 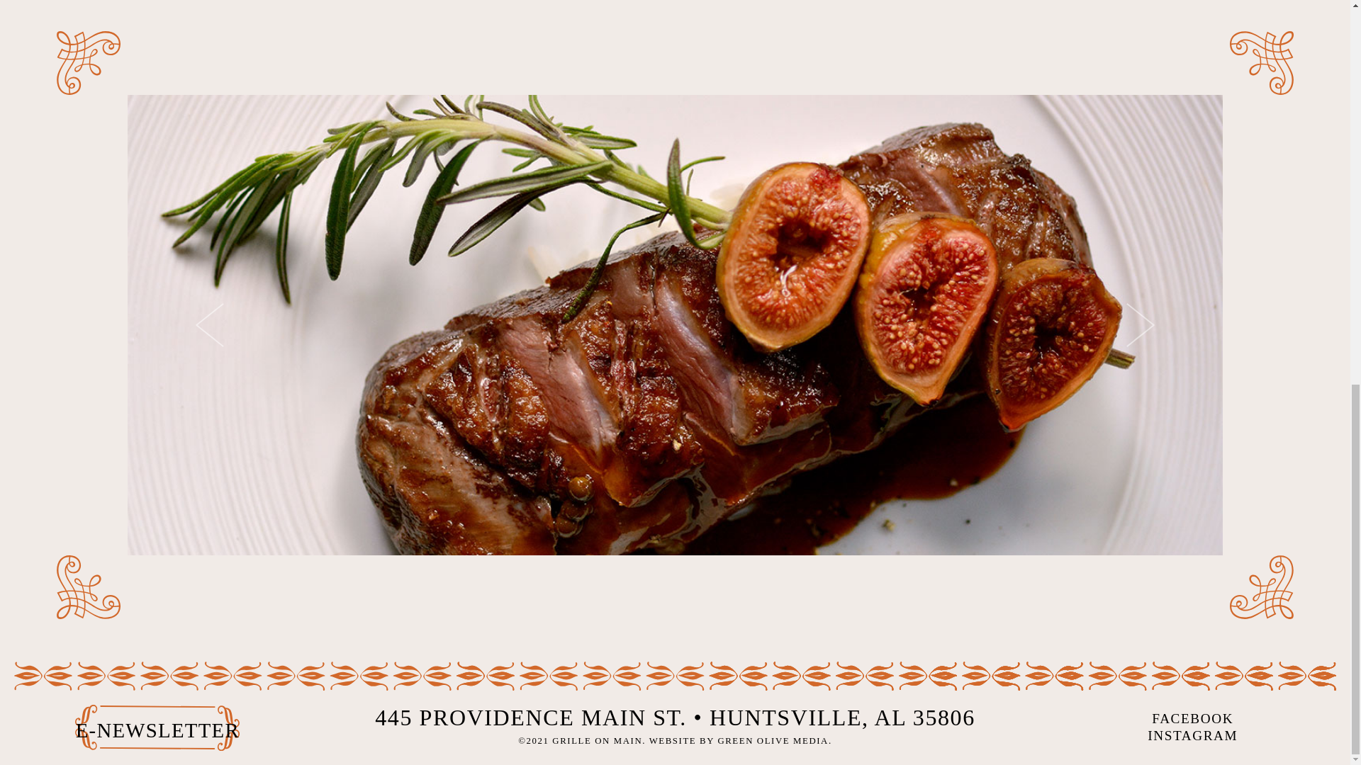 I want to click on FACEBOOK, so click(x=1192, y=718).